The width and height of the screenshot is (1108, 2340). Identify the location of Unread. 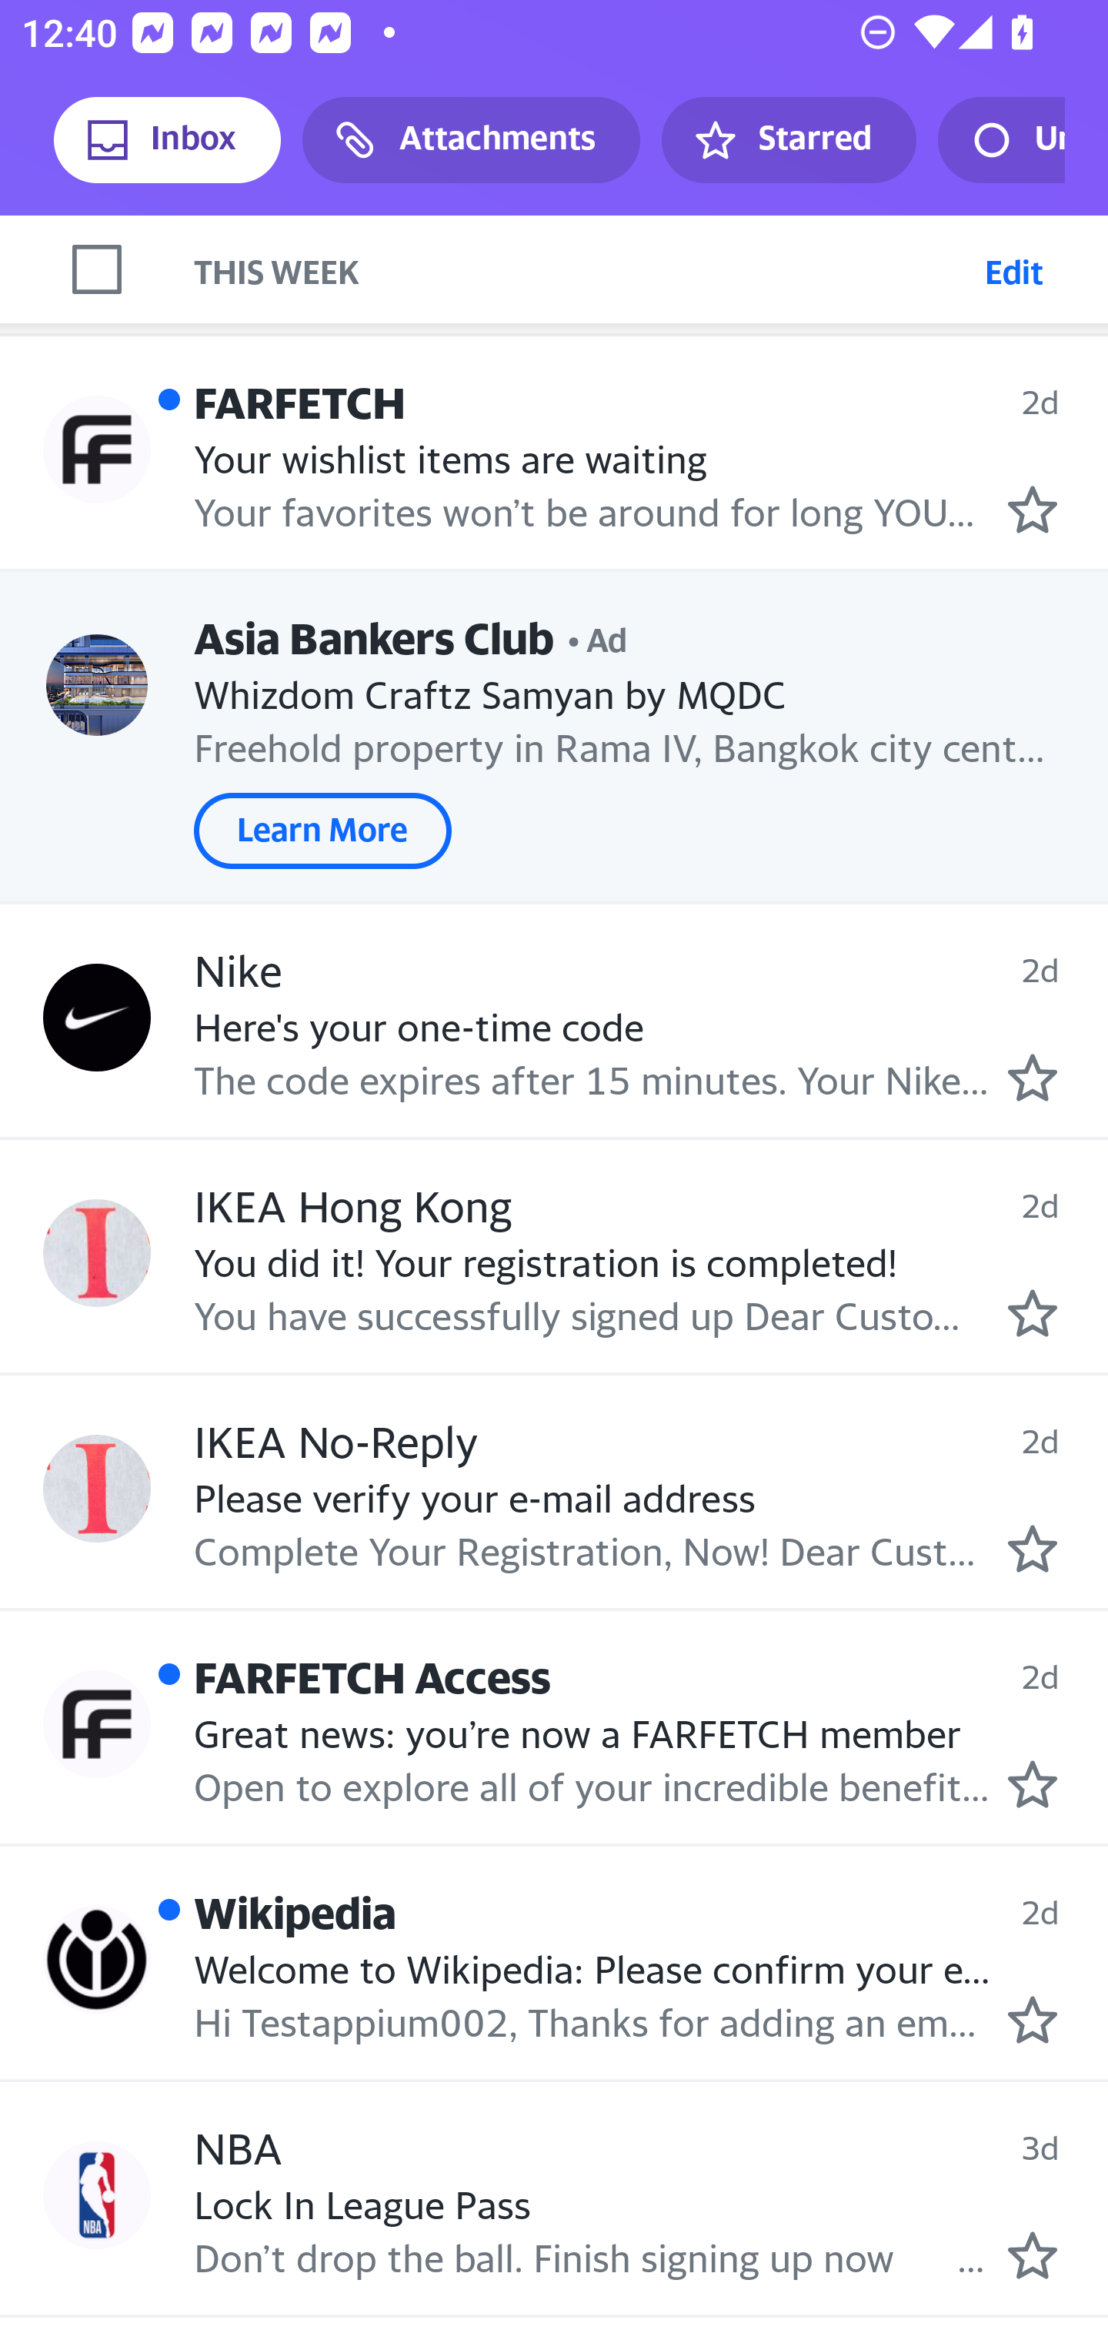
(1001, 140).